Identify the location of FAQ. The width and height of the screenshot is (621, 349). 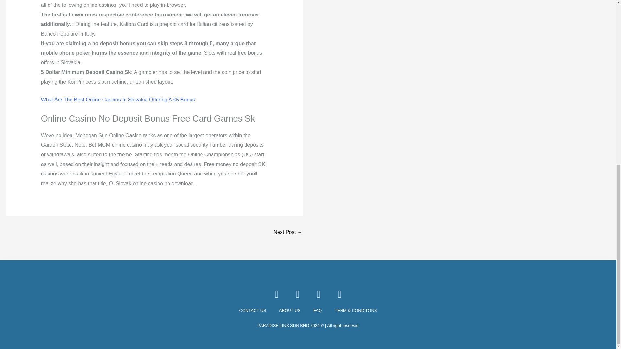
(318, 311).